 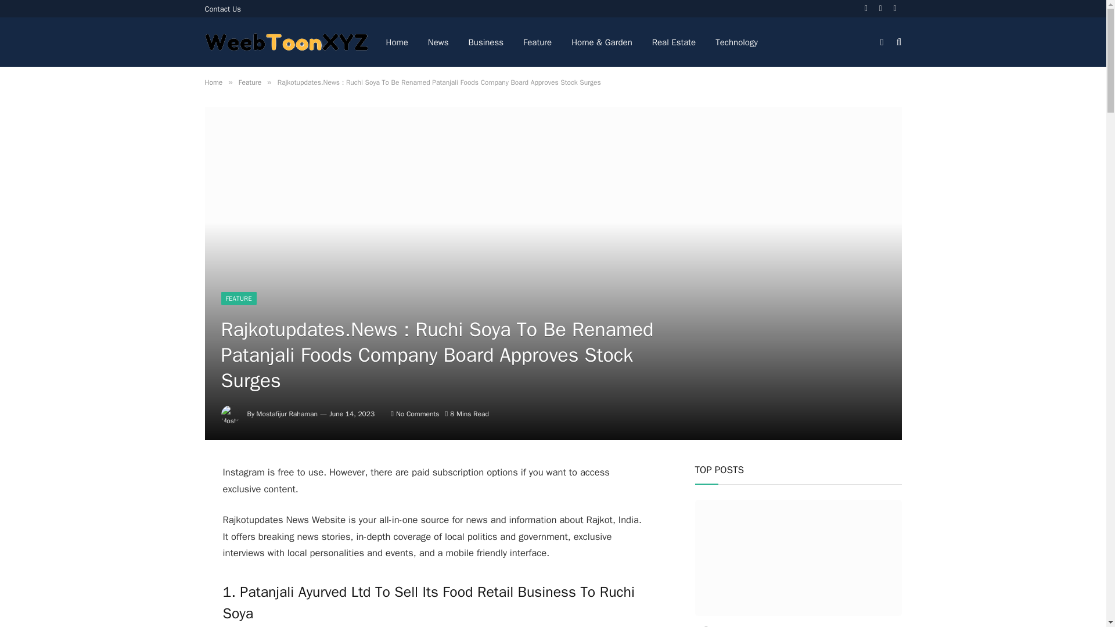 I want to click on Switch to Dark Design - easier on eyes., so click(x=882, y=41).